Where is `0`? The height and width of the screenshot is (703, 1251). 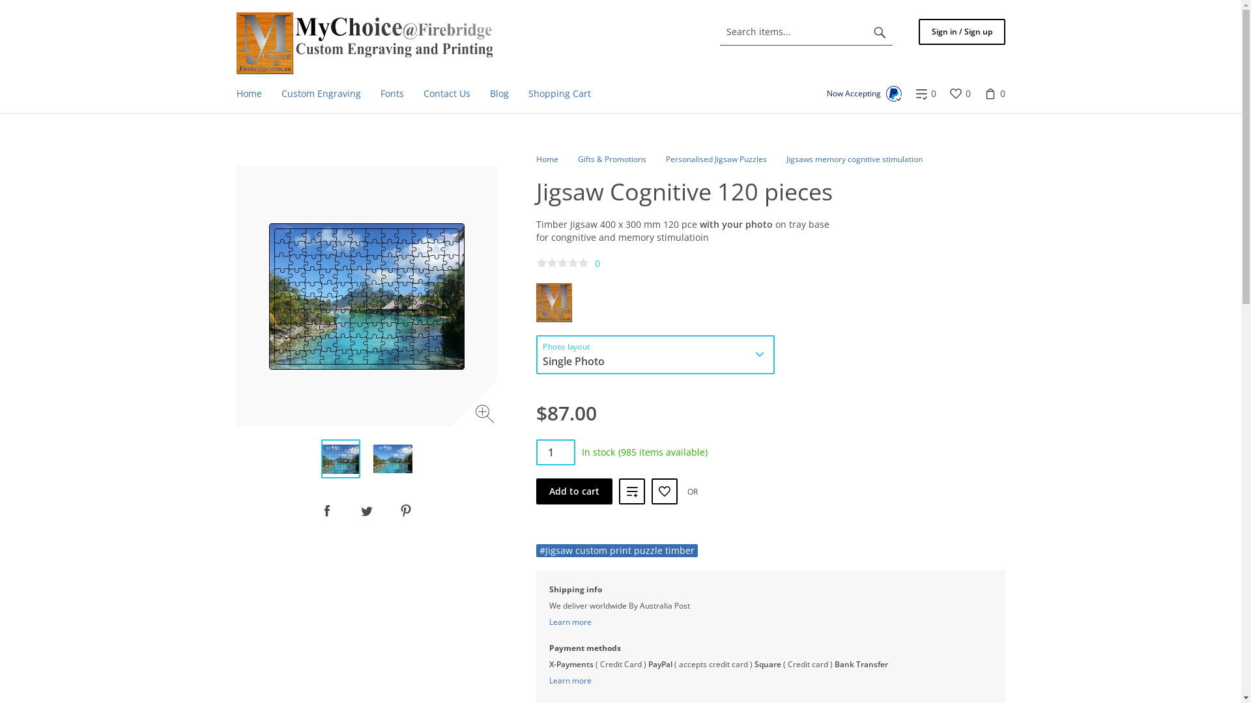
0 is located at coordinates (959, 94).